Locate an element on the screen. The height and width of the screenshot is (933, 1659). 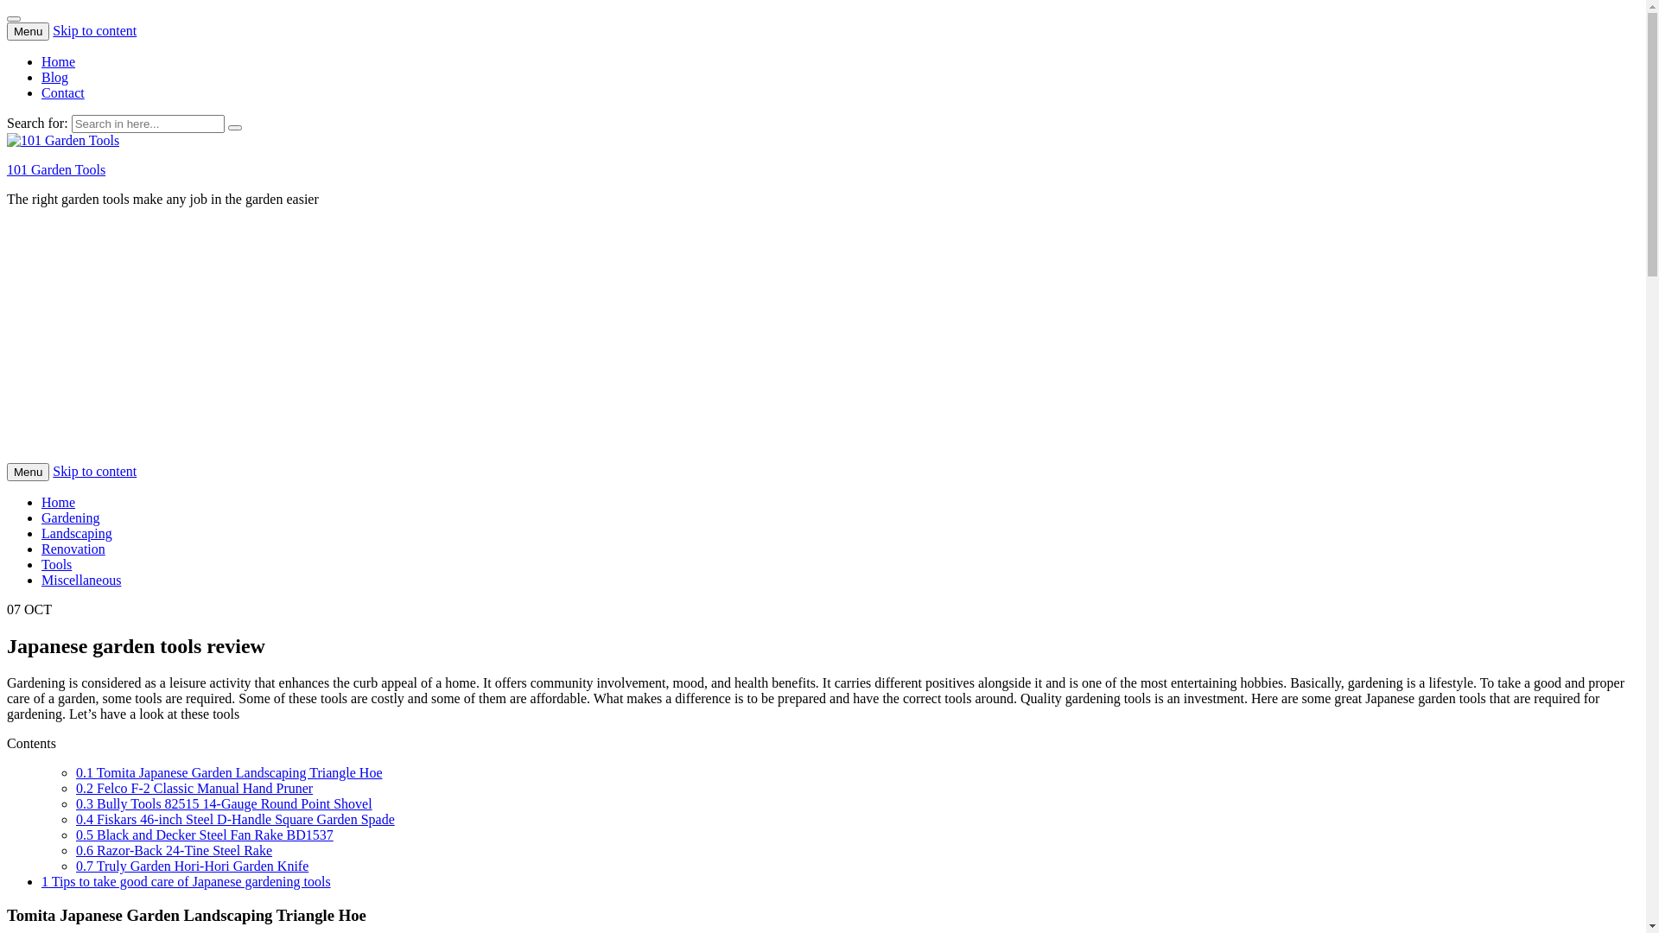
Home is located at coordinates (59, 503).